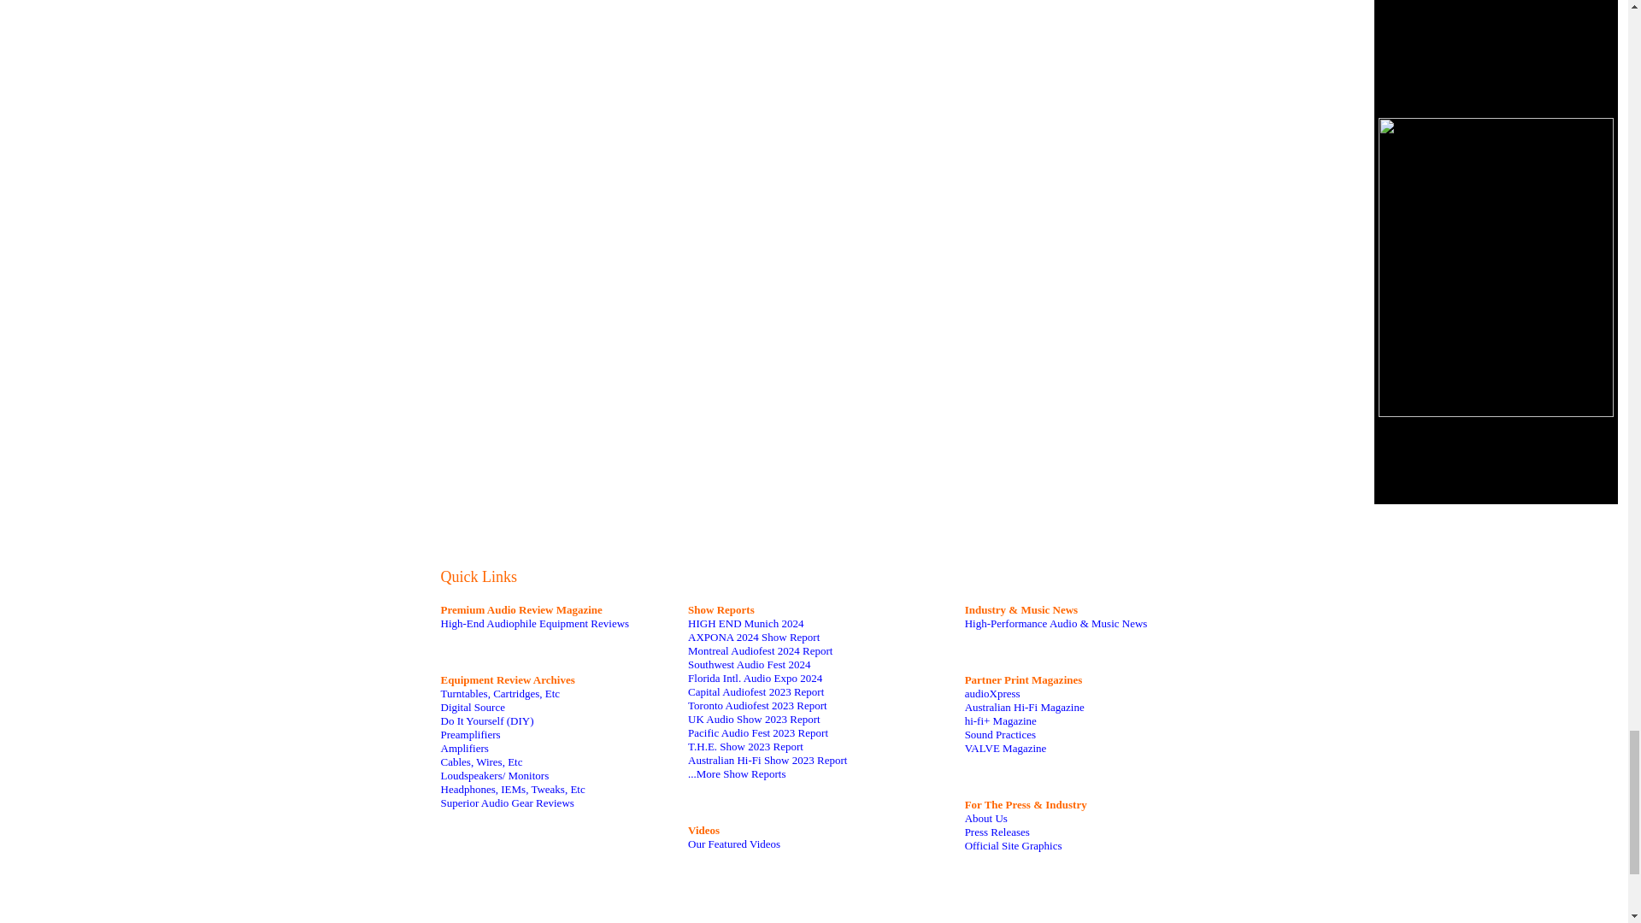  Describe the element at coordinates (482, 761) in the screenshot. I see `Cables, Wires, Etc` at that location.